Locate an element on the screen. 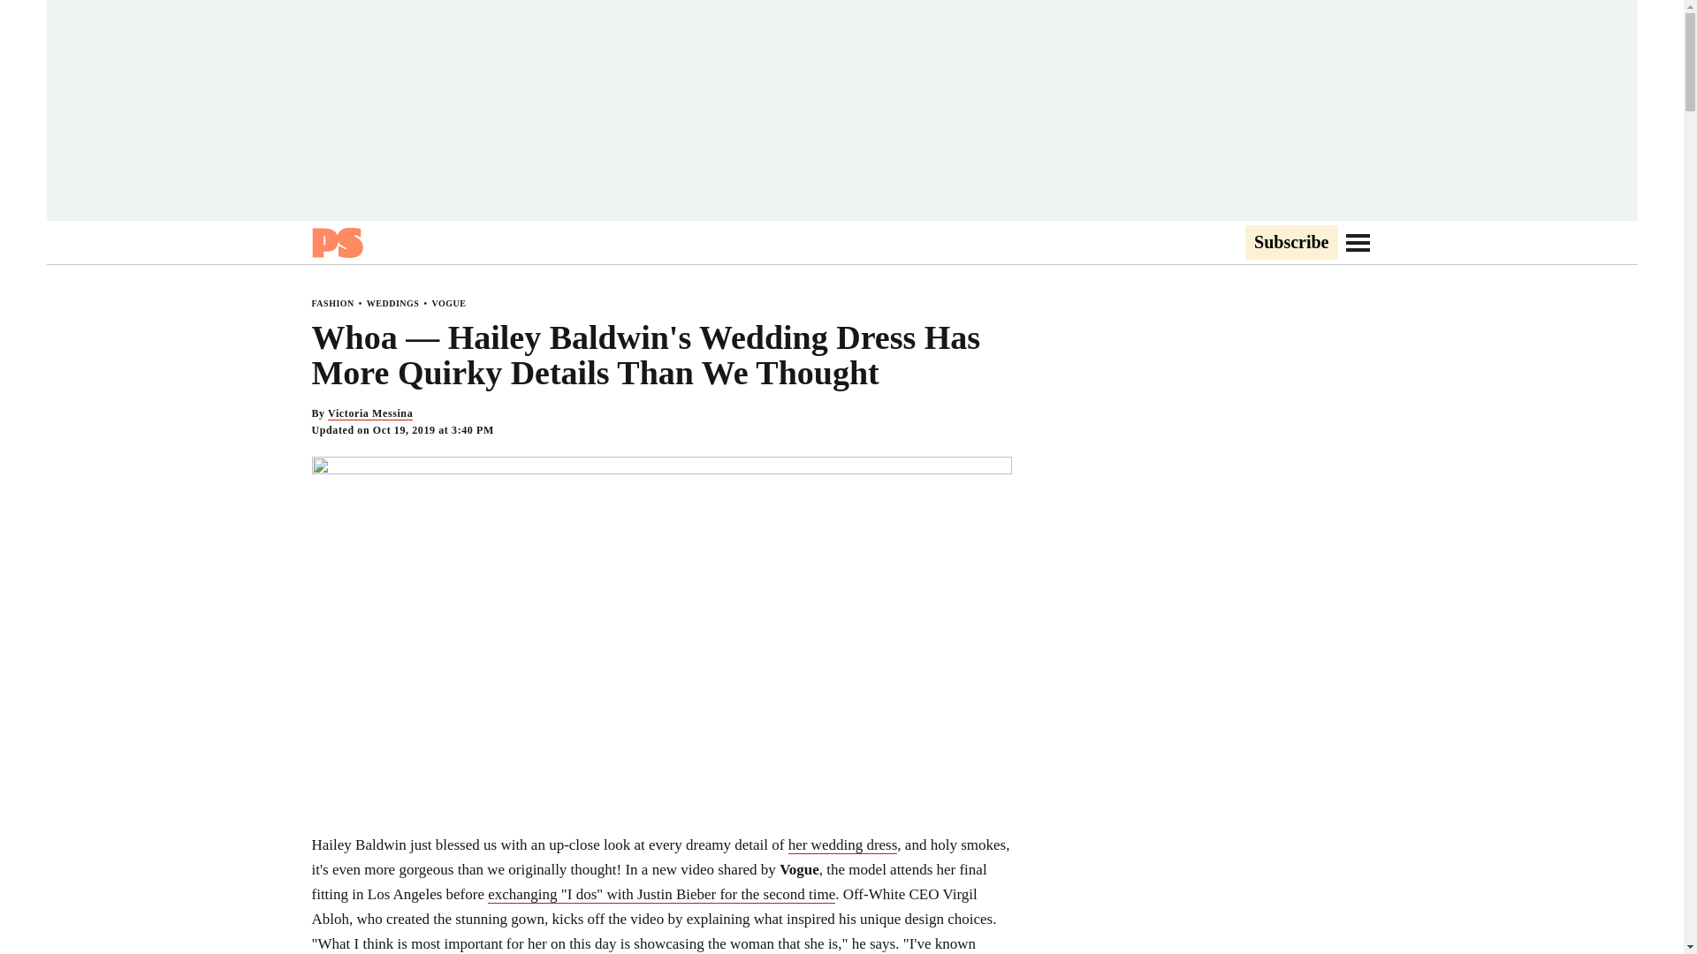 The width and height of the screenshot is (1697, 954). VOGUE is located at coordinates (447, 303).